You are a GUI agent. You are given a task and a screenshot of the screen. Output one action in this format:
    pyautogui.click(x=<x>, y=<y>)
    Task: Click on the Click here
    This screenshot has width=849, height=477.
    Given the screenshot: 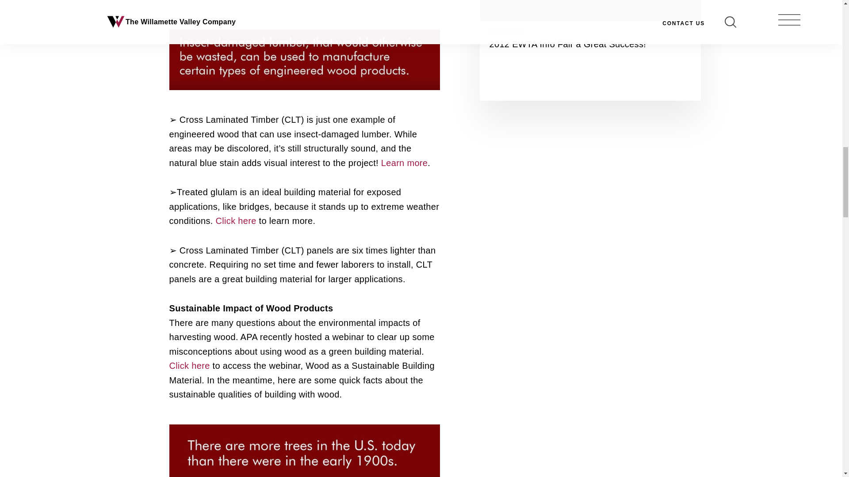 What is the action you would take?
    pyautogui.click(x=189, y=366)
    